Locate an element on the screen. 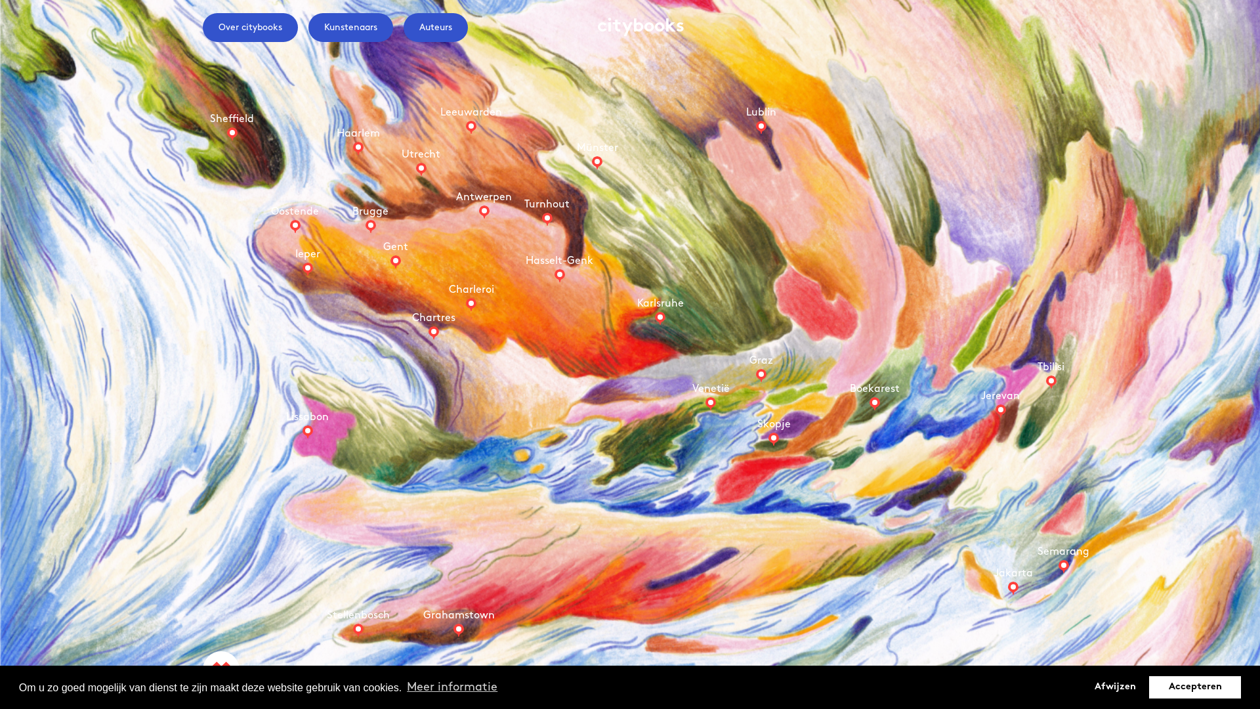 The width and height of the screenshot is (1260, 709). Jerevan is located at coordinates (1001, 411).